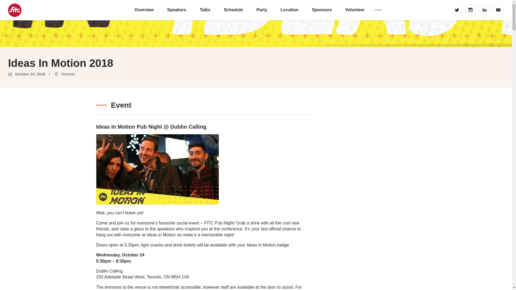 This screenshot has height=290, width=516. What do you see at coordinates (205, 10) in the screenshot?
I see `Talks` at bounding box center [205, 10].